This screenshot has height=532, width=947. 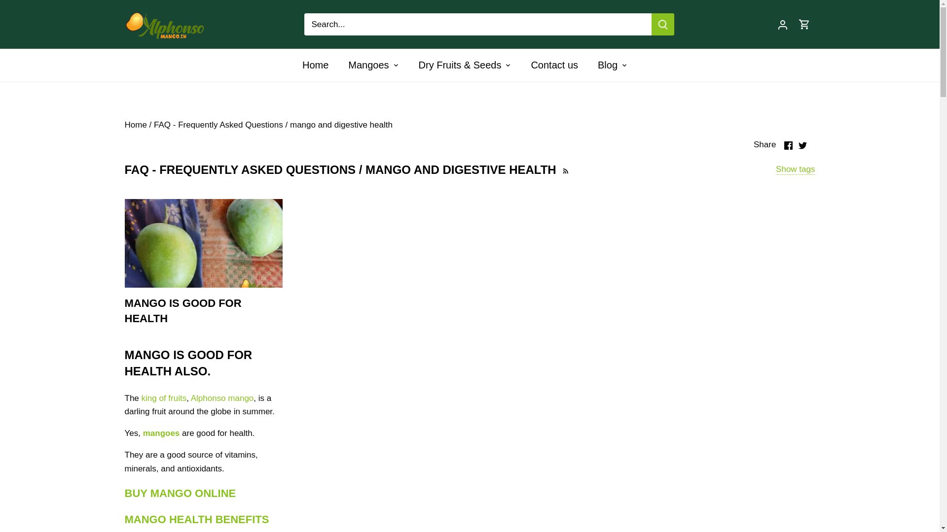 What do you see at coordinates (554, 65) in the screenshot?
I see `Contact us` at bounding box center [554, 65].